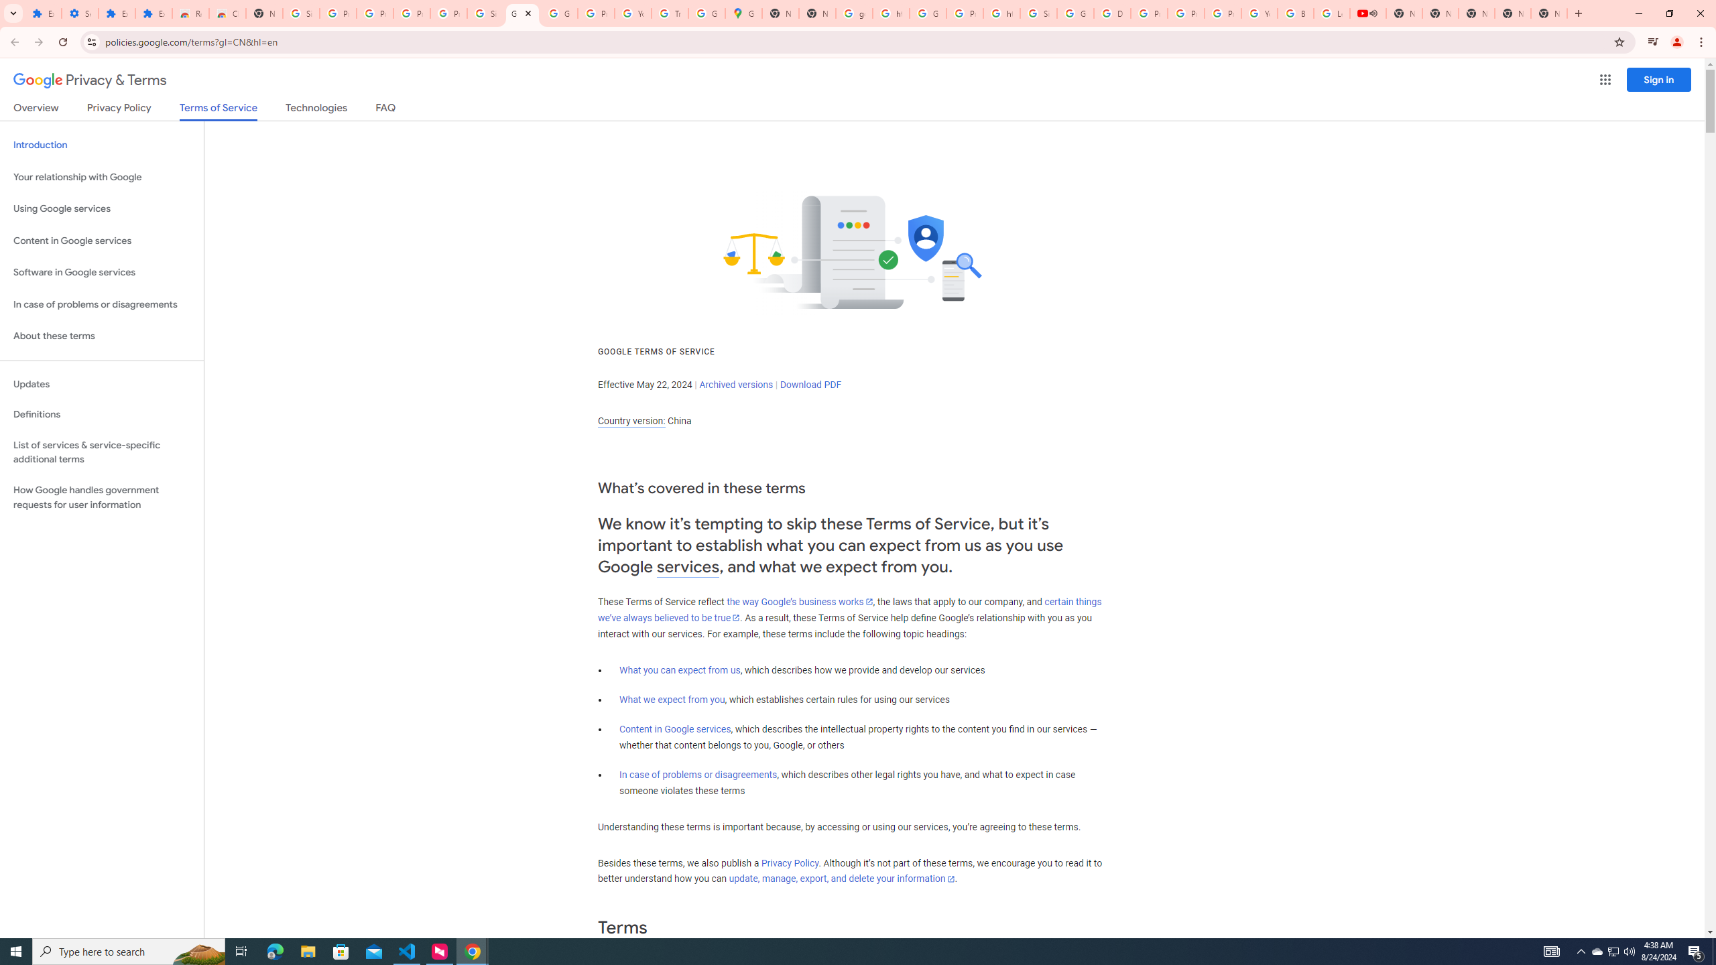  I want to click on Content in Google services, so click(675, 729).